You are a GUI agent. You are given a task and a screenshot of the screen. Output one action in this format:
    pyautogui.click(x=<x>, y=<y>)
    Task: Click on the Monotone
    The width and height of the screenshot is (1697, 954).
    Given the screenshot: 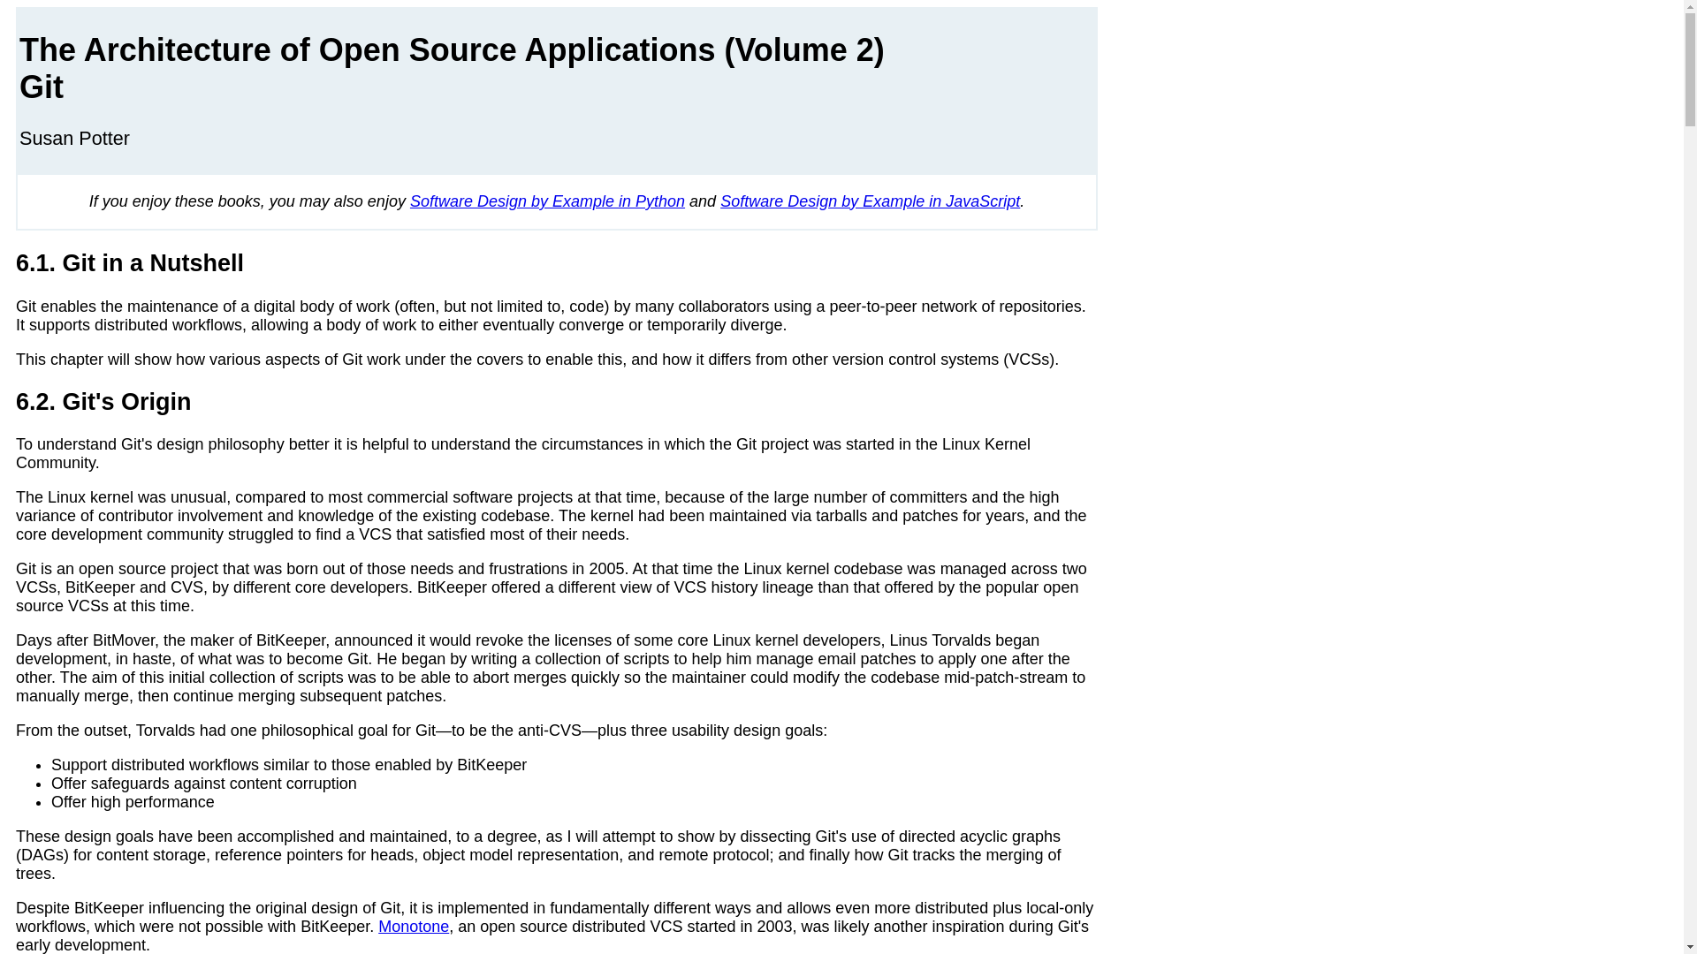 What is the action you would take?
    pyautogui.click(x=414, y=926)
    